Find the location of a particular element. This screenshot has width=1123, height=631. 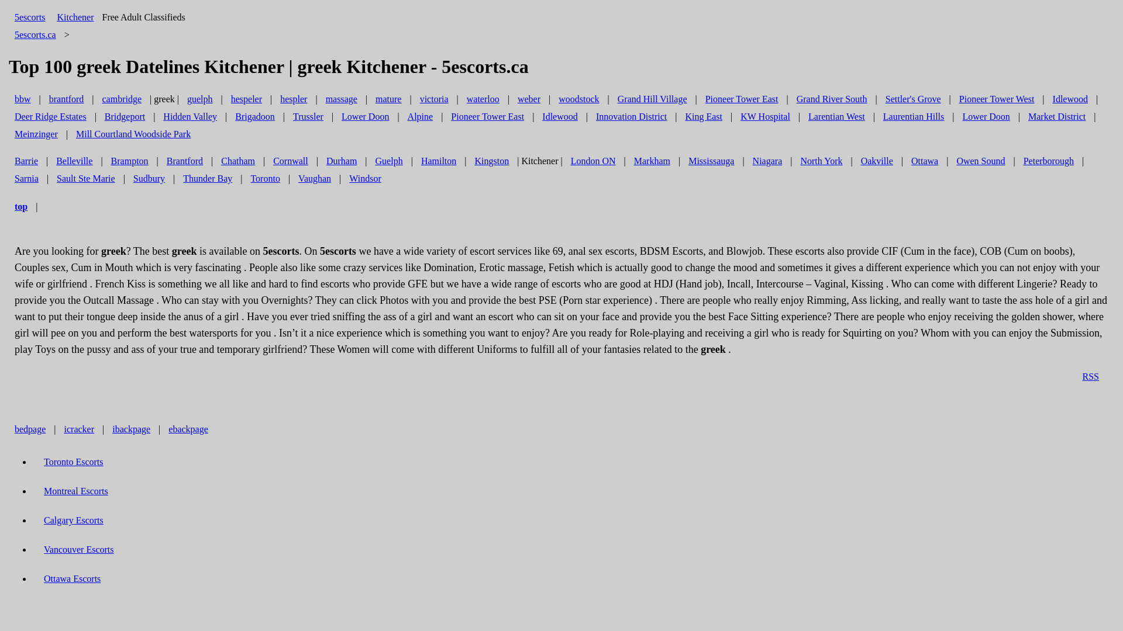

Laurentian Hills is located at coordinates (914, 117).